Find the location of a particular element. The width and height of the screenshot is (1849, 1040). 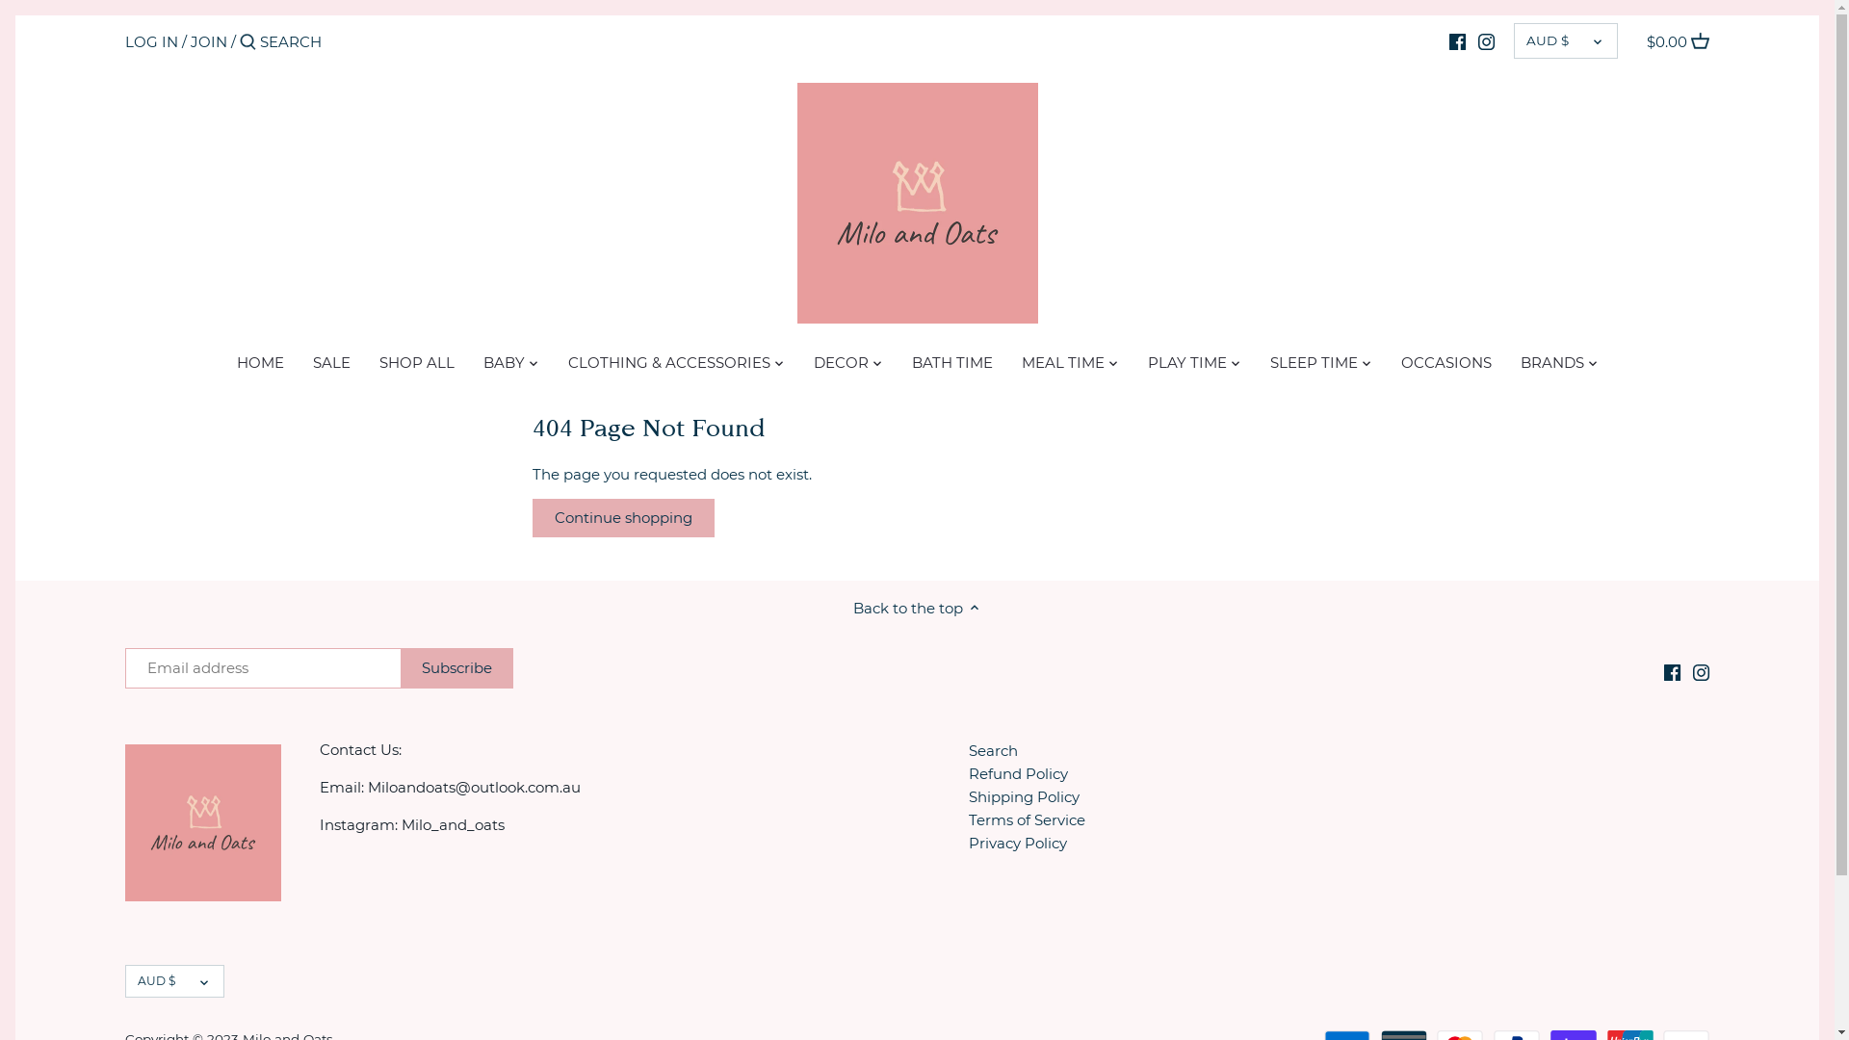

Refund Policy is located at coordinates (1019, 774).